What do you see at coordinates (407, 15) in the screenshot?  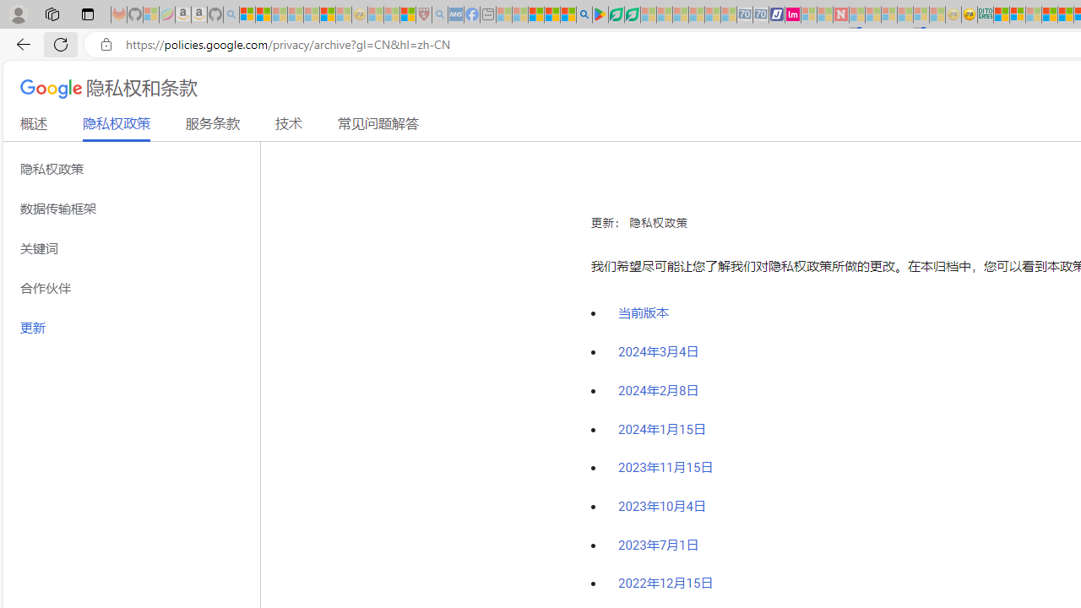 I see `Local - MSN` at bounding box center [407, 15].